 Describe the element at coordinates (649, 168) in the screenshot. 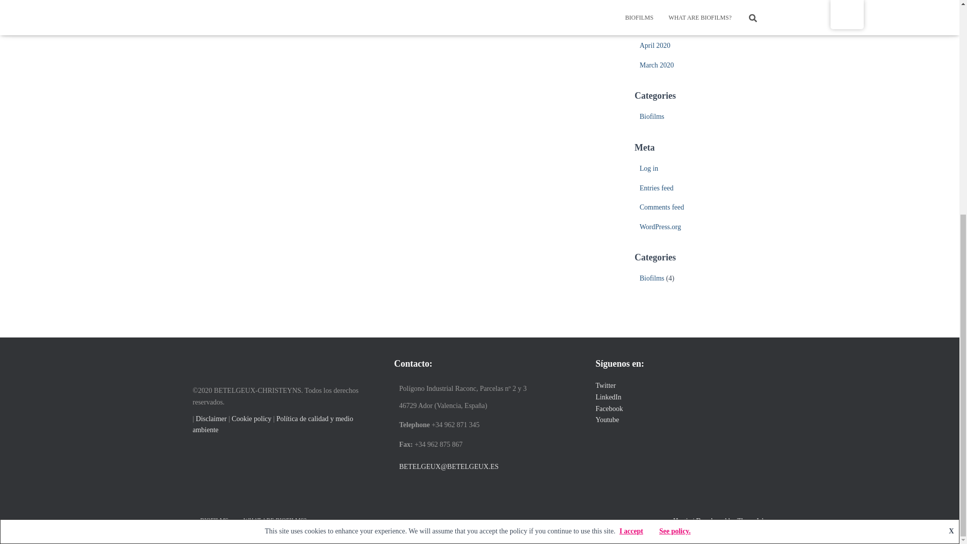

I see `Log in` at that location.